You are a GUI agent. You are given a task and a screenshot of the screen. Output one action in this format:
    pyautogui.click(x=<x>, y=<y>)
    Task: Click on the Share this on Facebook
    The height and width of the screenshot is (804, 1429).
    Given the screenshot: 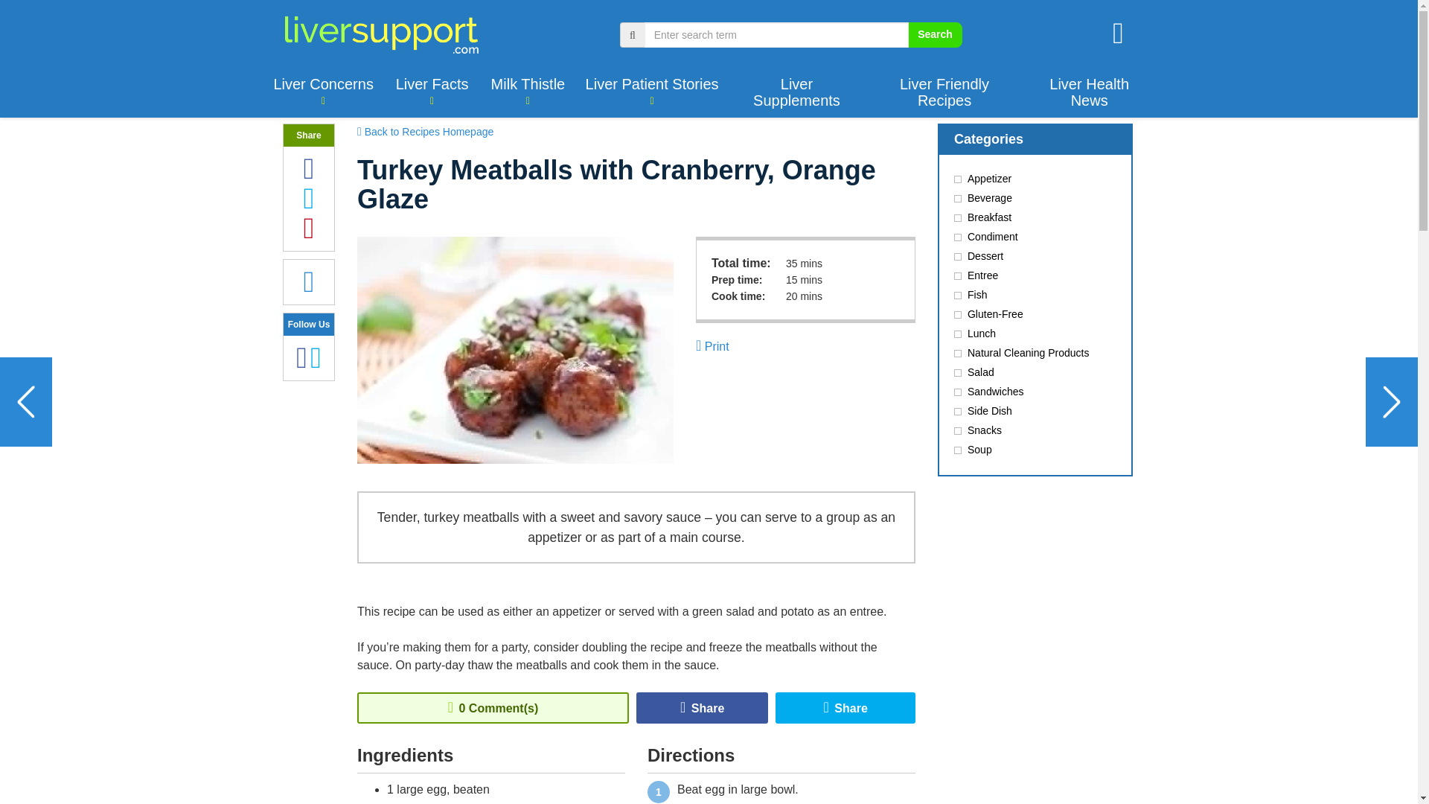 What is the action you would take?
    pyautogui.click(x=702, y=707)
    